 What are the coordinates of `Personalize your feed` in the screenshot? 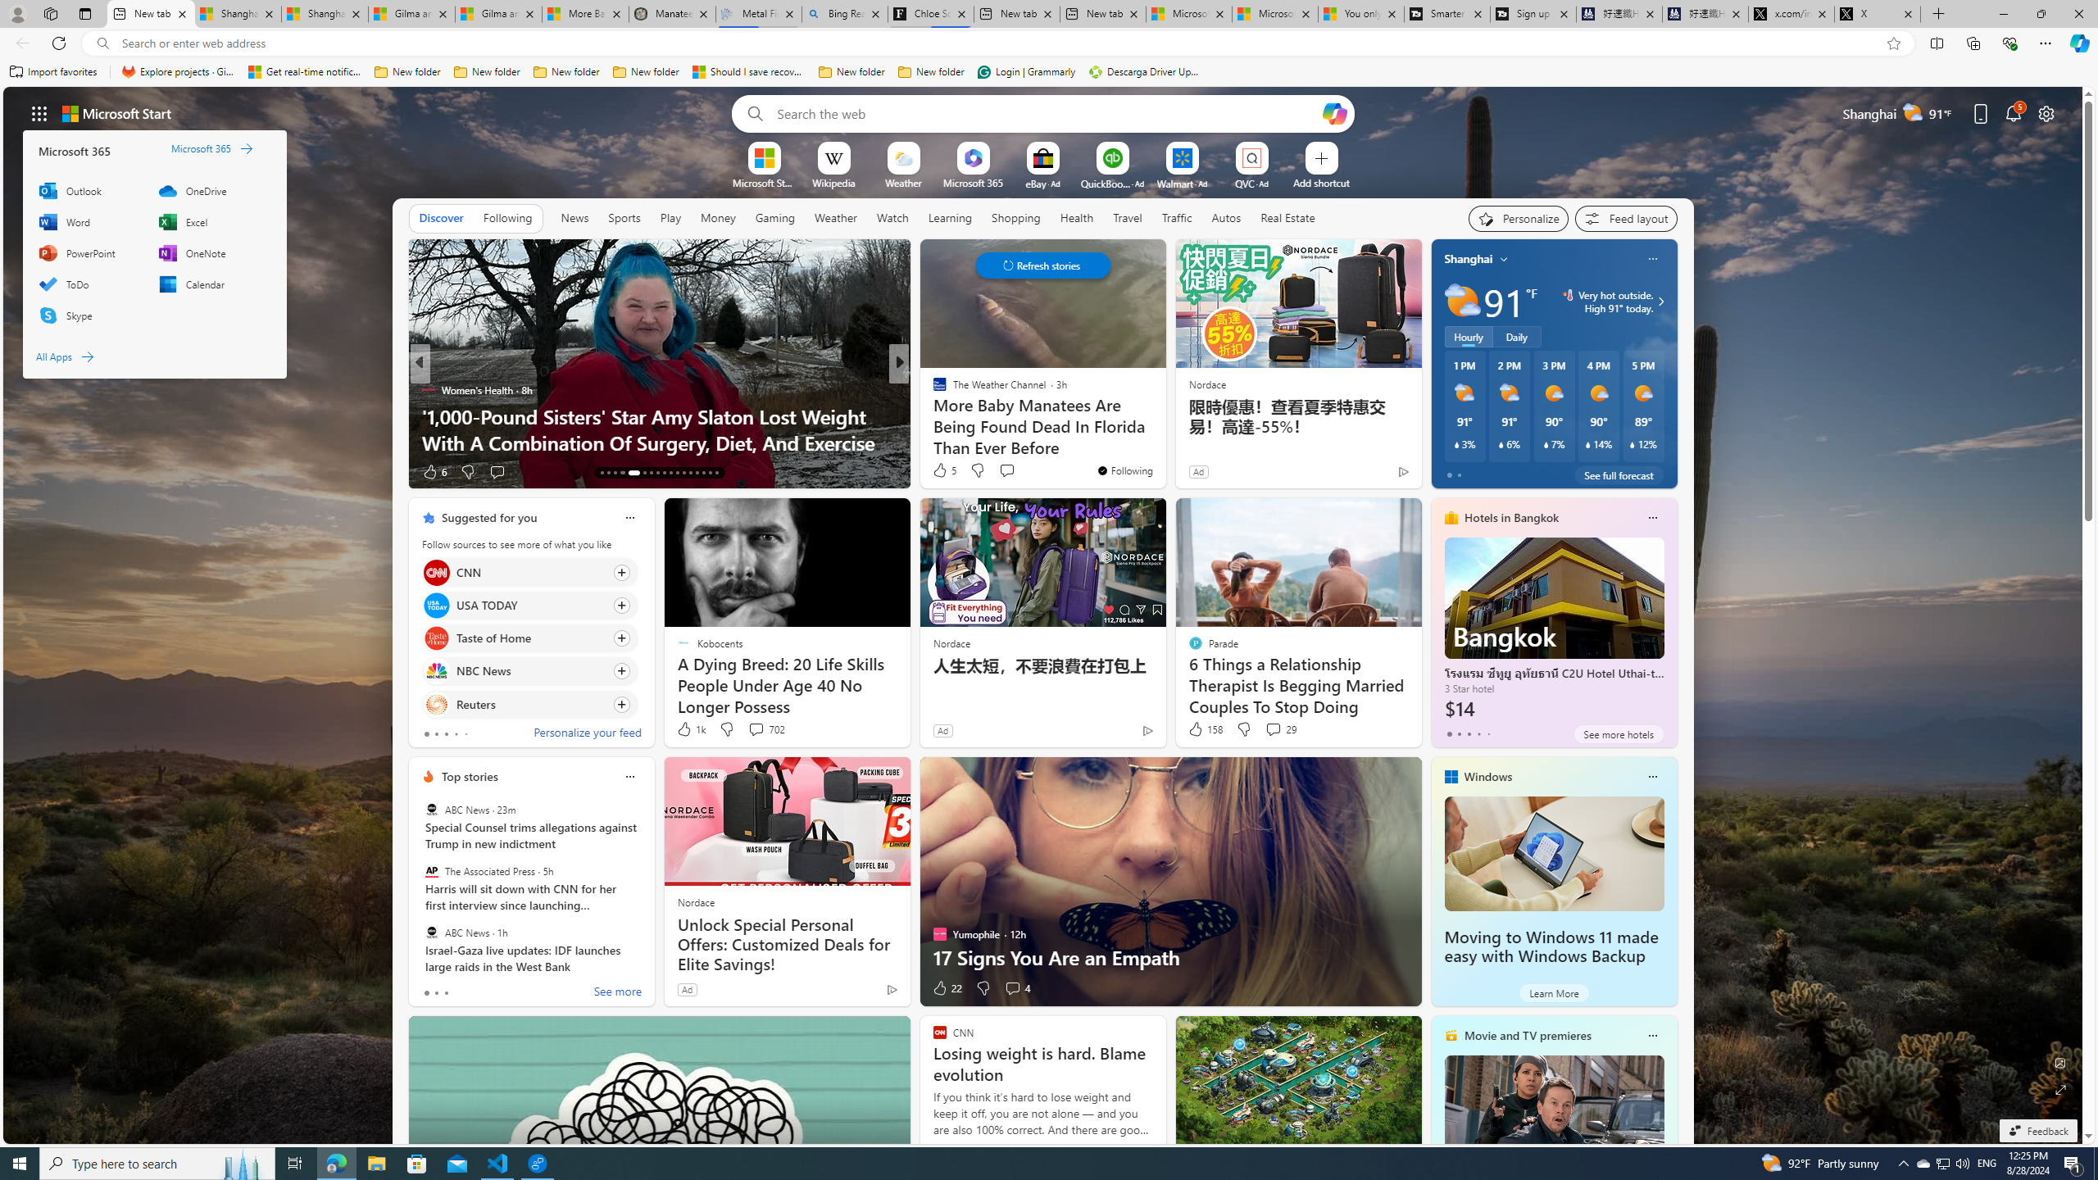 It's located at (587, 734).